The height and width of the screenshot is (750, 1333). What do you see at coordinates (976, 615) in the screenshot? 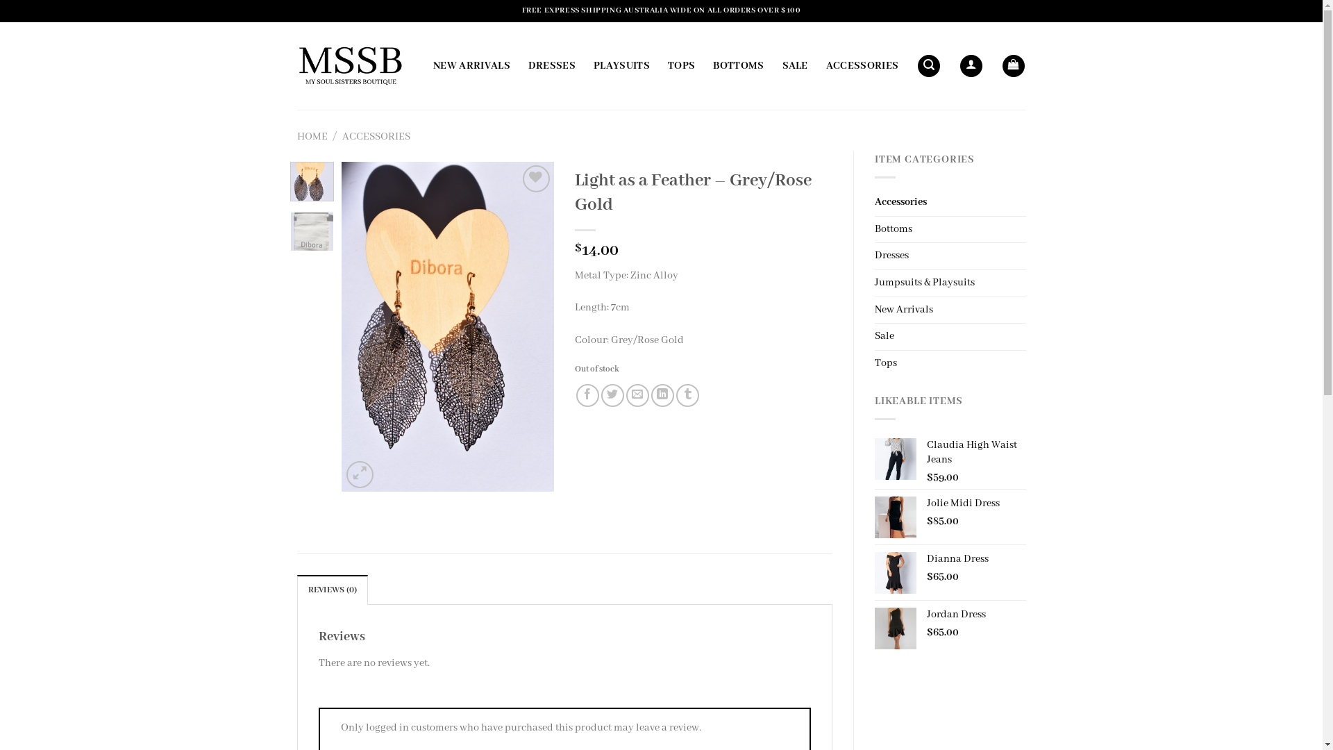
I see `Jordan Dress` at bounding box center [976, 615].